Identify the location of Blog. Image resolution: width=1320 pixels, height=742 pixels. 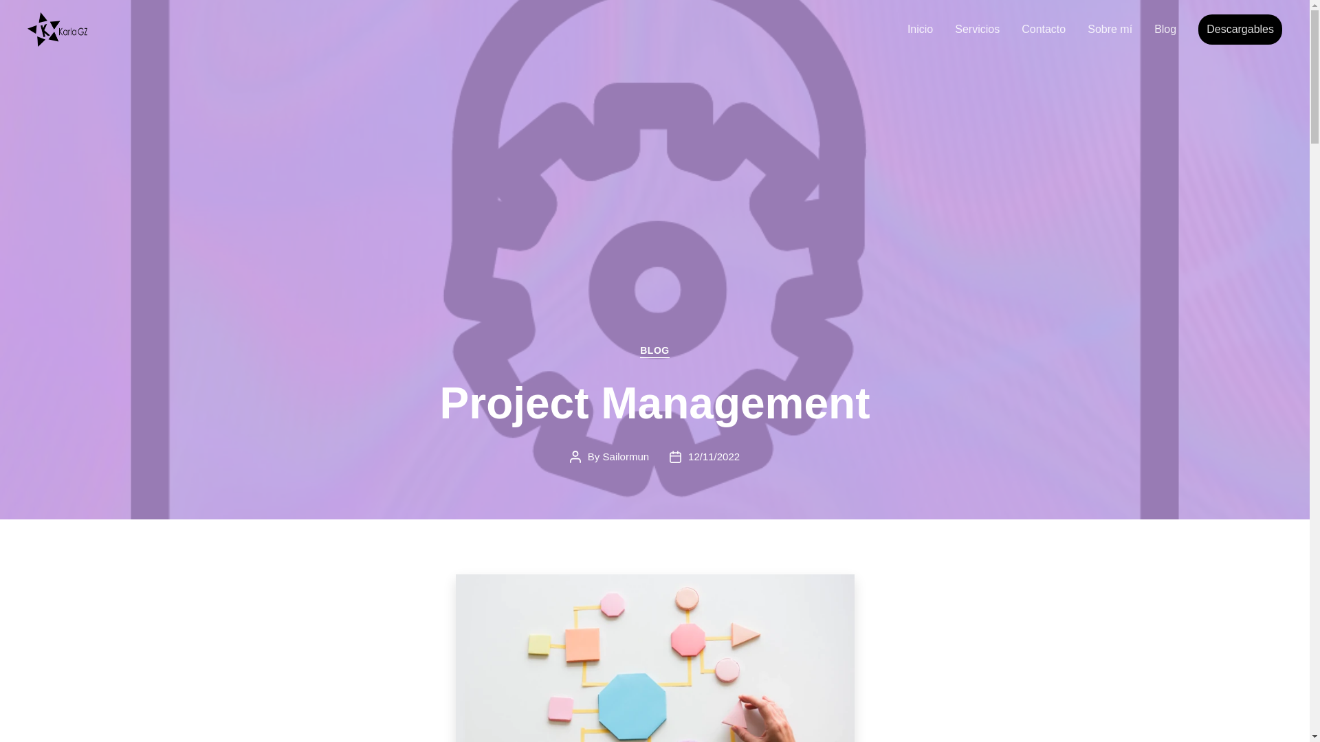
(1165, 29).